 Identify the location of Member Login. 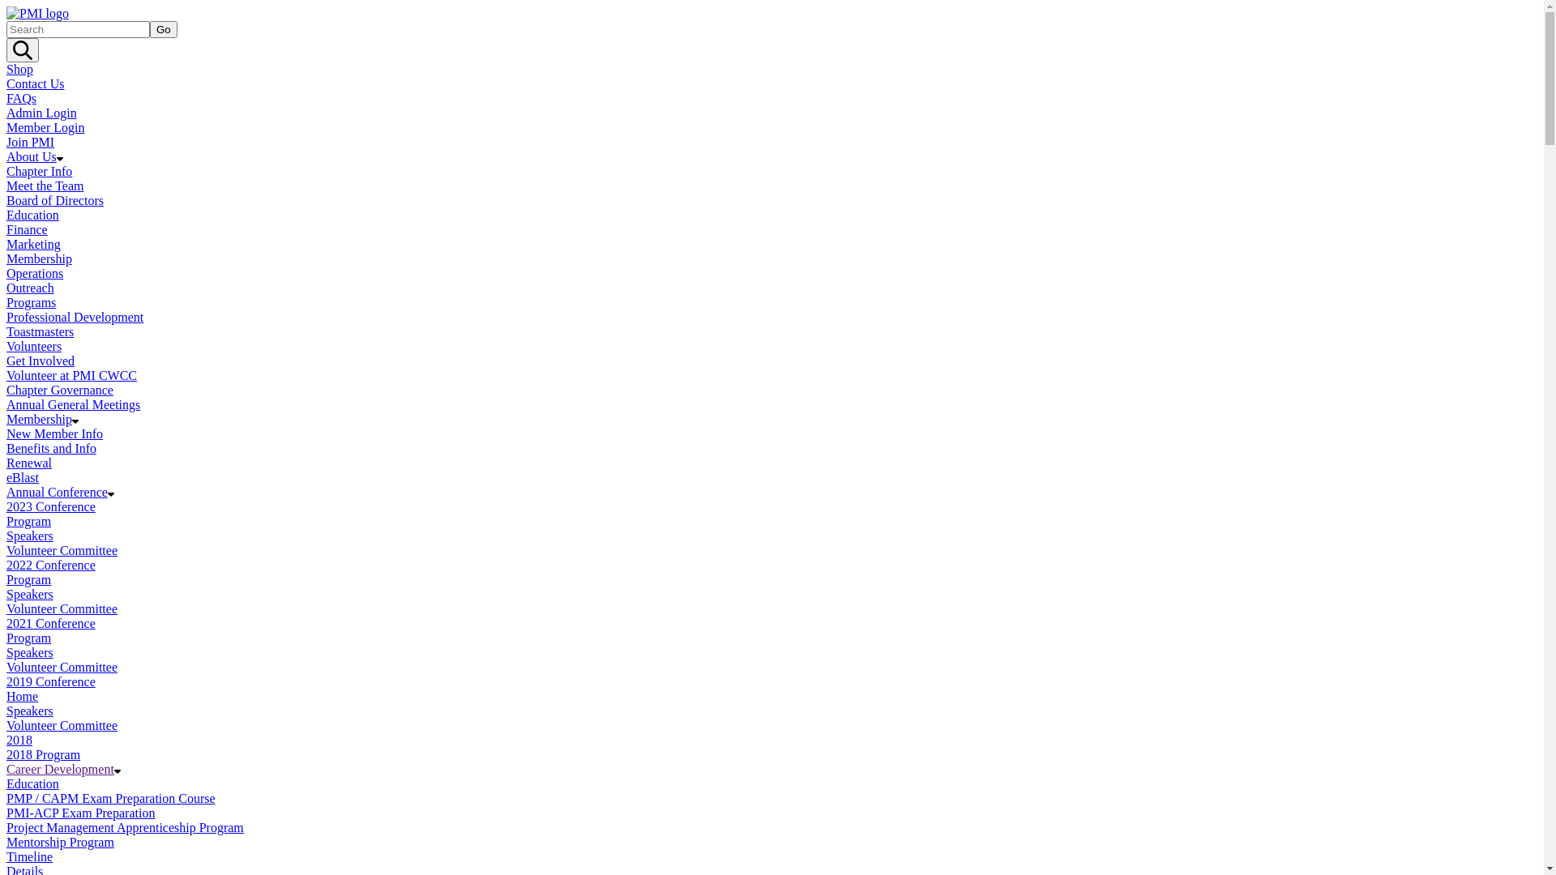
(45, 128).